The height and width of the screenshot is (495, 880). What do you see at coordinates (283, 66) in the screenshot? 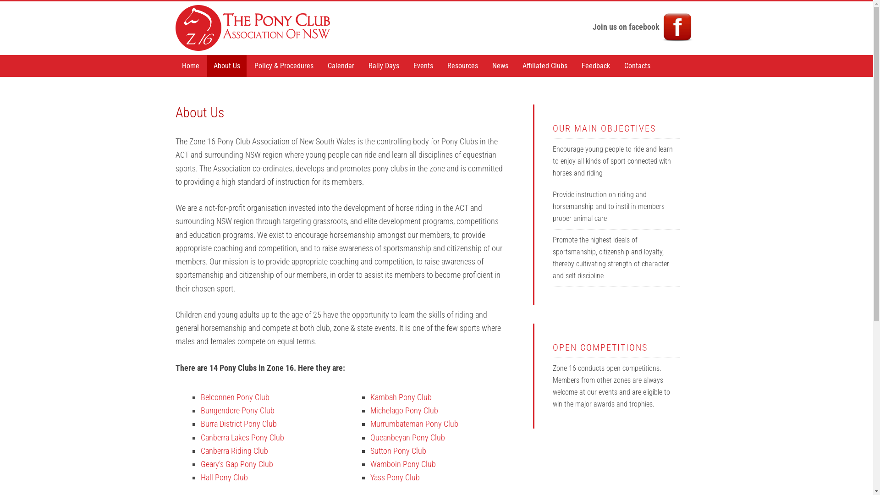
I see `Policy & Procedures` at bounding box center [283, 66].